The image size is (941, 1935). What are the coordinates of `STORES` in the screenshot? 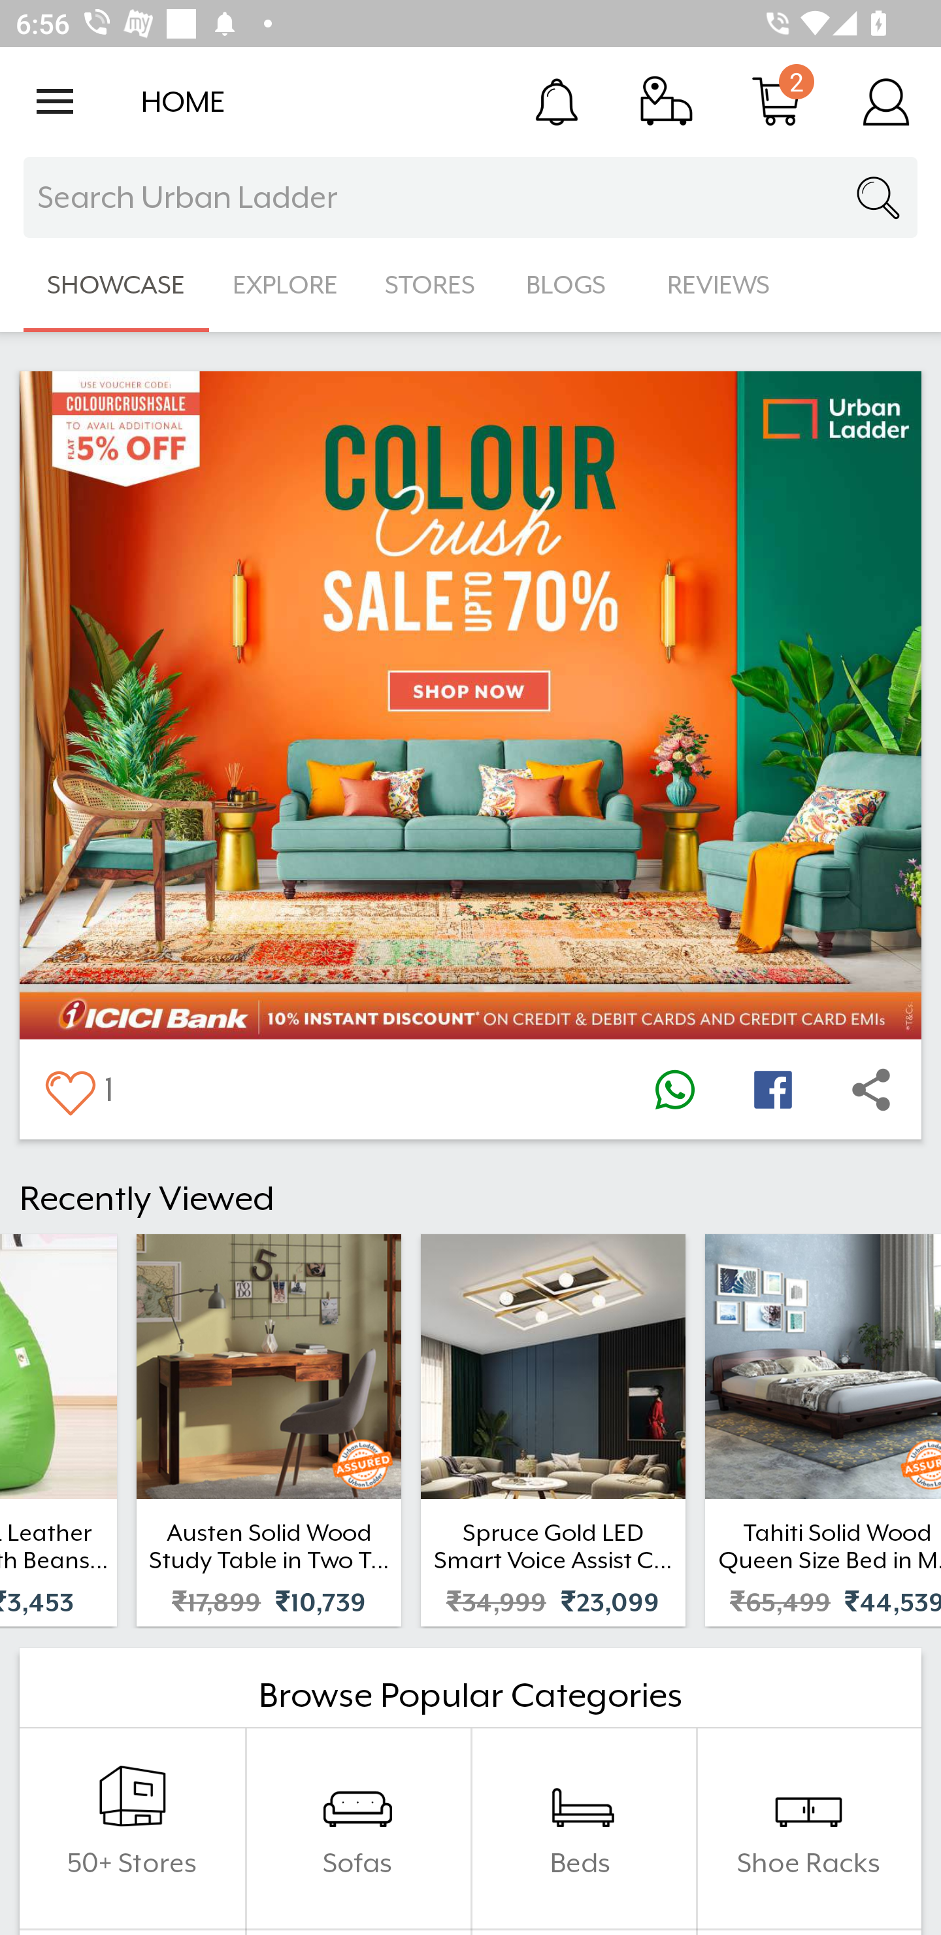 It's located at (431, 285).